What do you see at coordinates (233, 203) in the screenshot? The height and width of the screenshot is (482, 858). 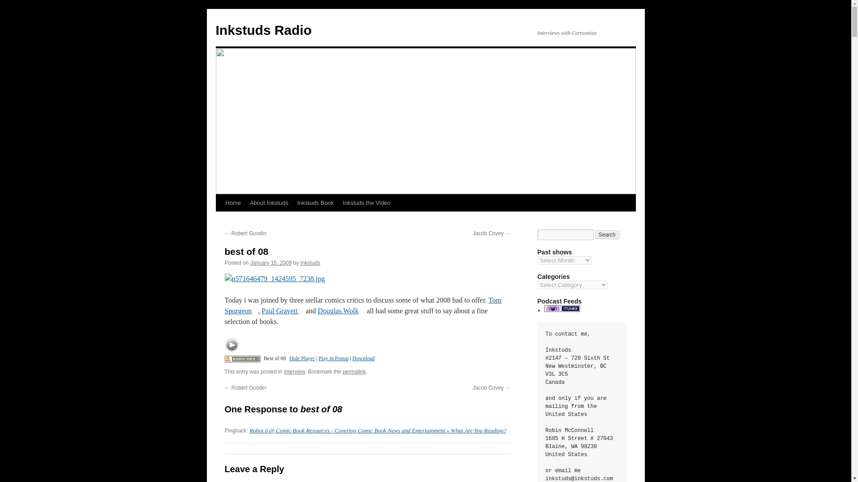 I see `Home` at bounding box center [233, 203].